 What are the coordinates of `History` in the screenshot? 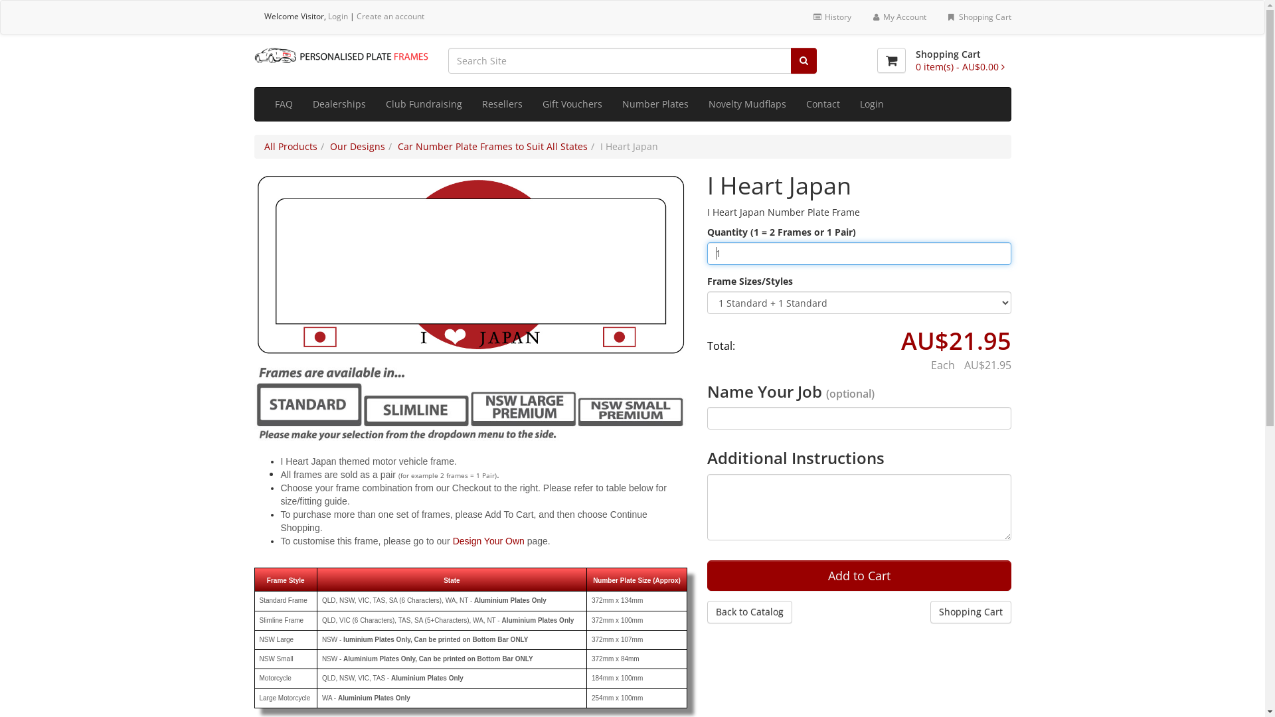 It's located at (831, 17).